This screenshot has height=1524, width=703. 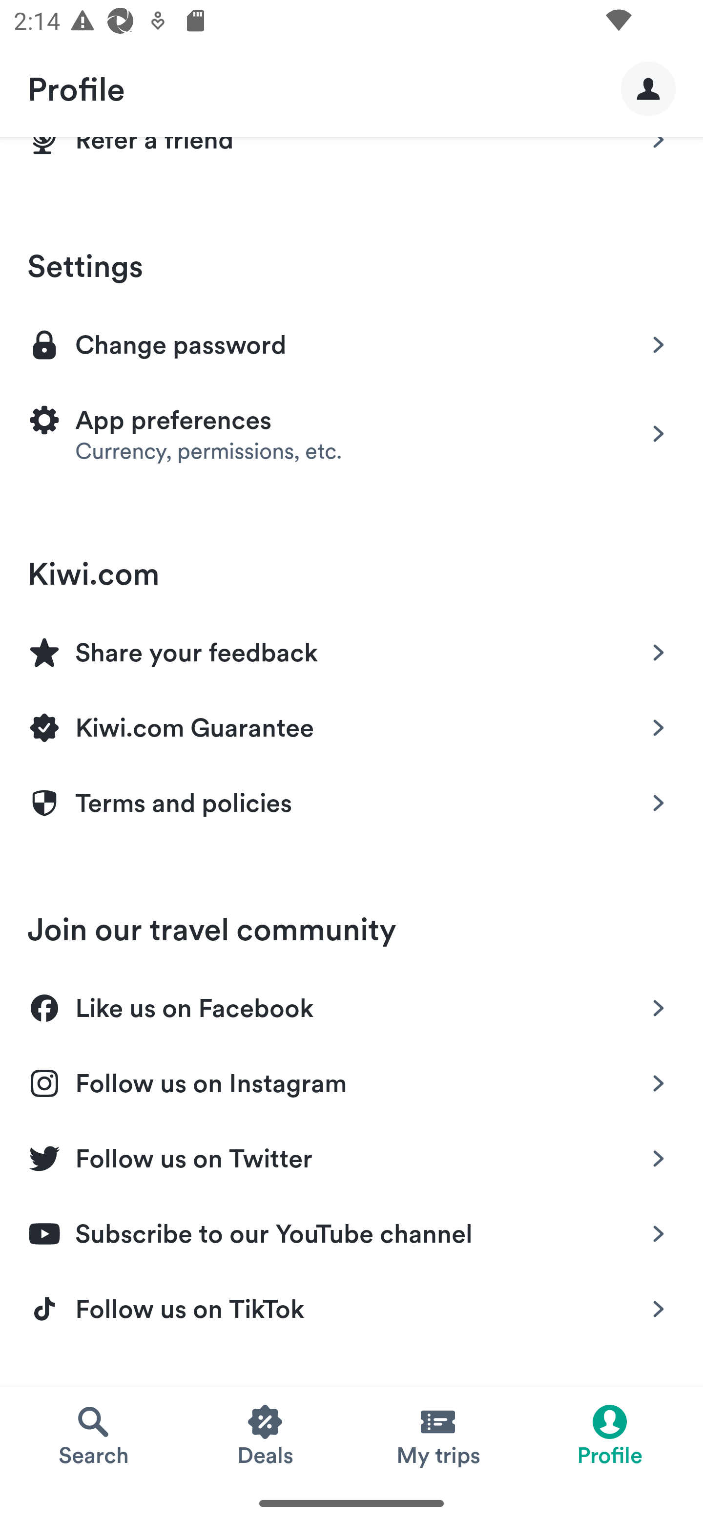 I want to click on Like us on Facebook, so click(x=351, y=1005).